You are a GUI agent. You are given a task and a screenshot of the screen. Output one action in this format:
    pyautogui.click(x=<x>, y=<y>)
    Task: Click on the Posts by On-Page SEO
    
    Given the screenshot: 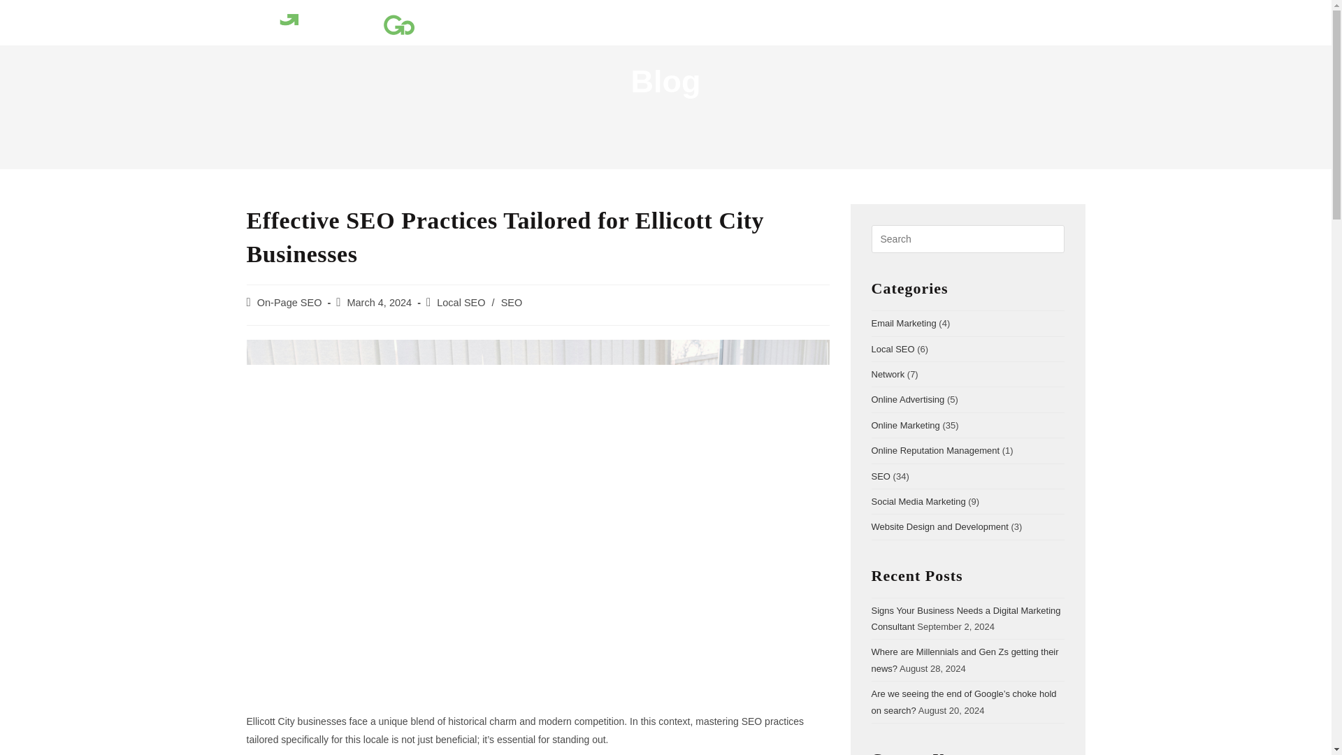 What is the action you would take?
    pyautogui.click(x=289, y=302)
    